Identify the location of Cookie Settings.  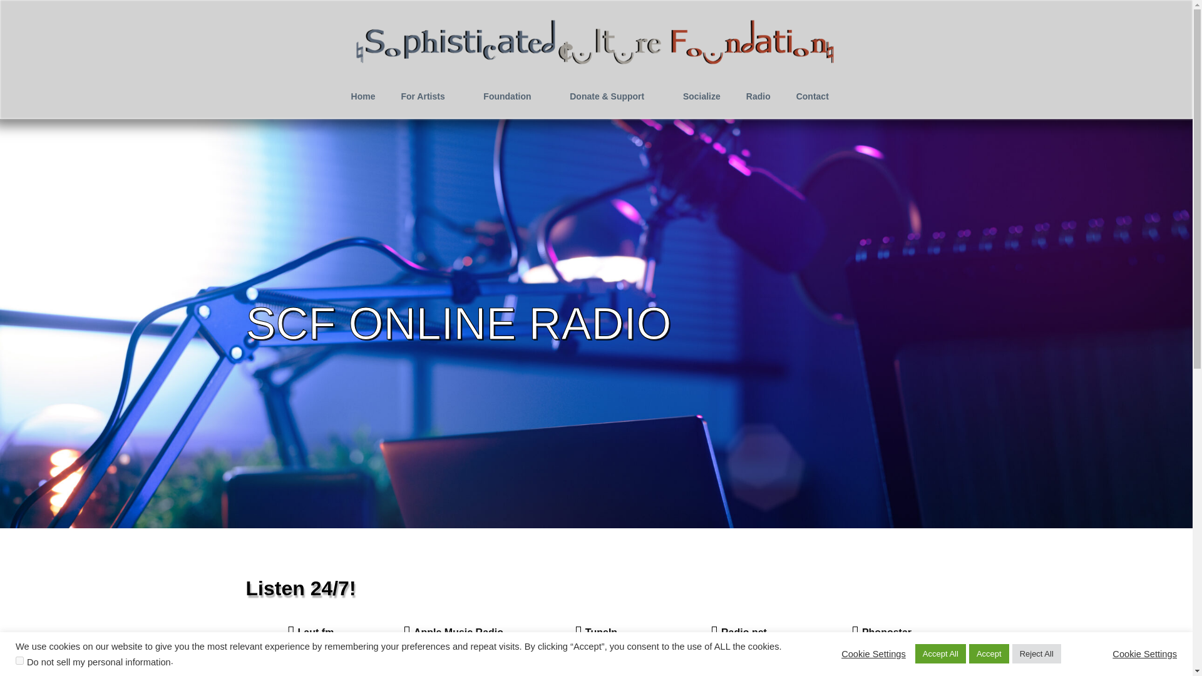
(874, 653).